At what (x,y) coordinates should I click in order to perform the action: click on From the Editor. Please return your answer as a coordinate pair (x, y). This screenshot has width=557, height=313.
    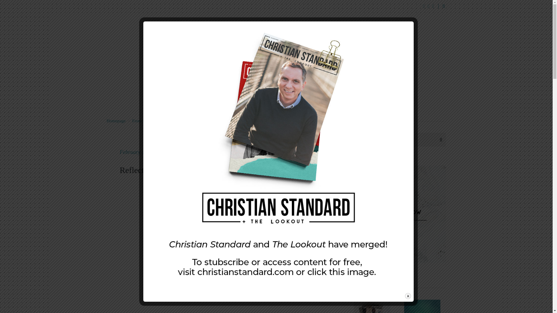
    Looking at the image, I should click on (146, 121).